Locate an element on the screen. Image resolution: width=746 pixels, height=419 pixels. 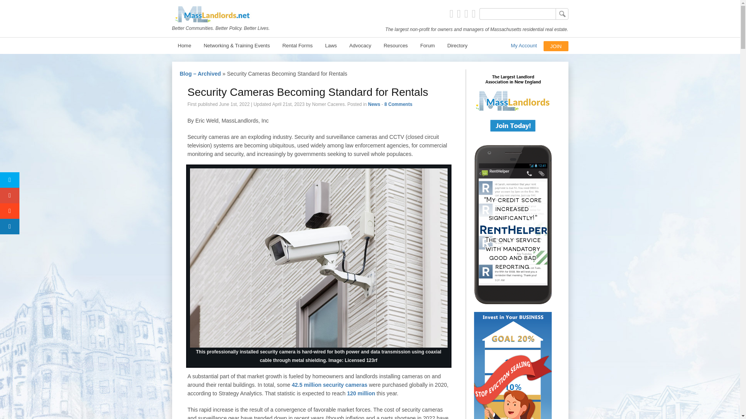
My Account is located at coordinates (524, 46).